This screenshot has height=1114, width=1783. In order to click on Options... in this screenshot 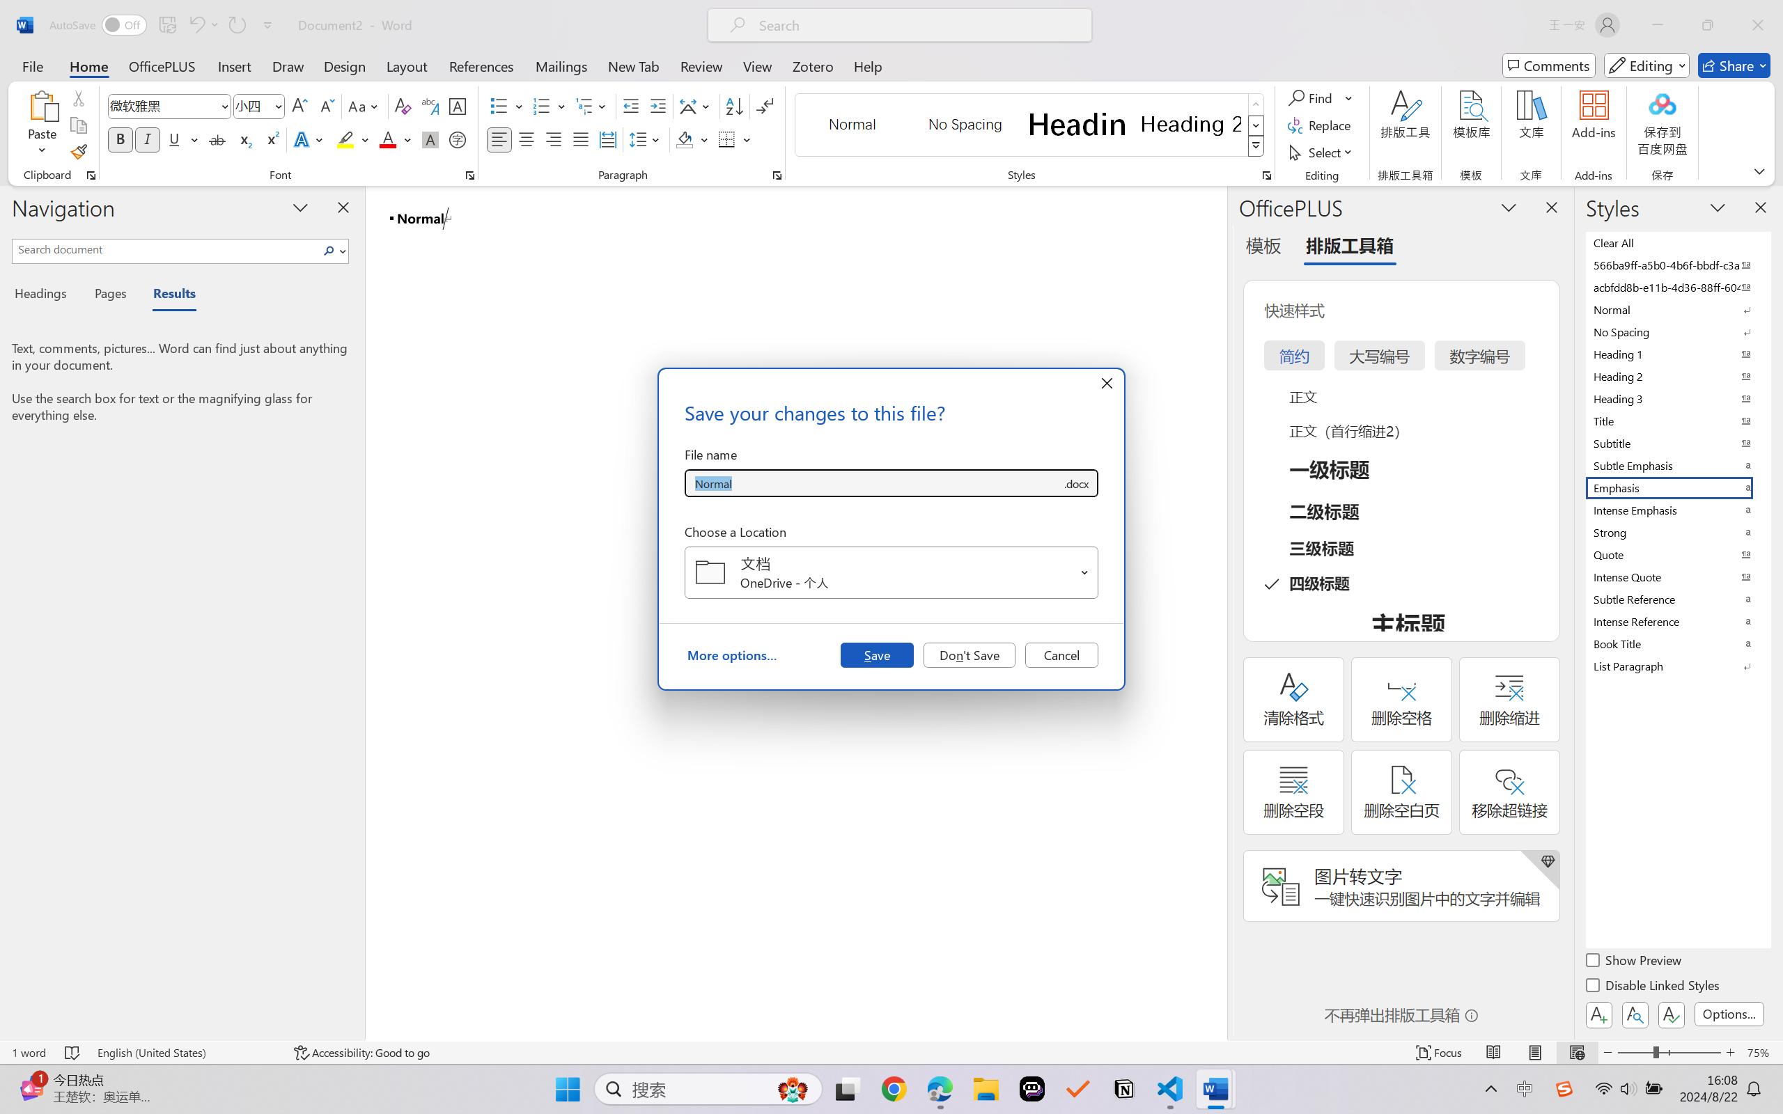, I will do `click(1729, 1014)`.